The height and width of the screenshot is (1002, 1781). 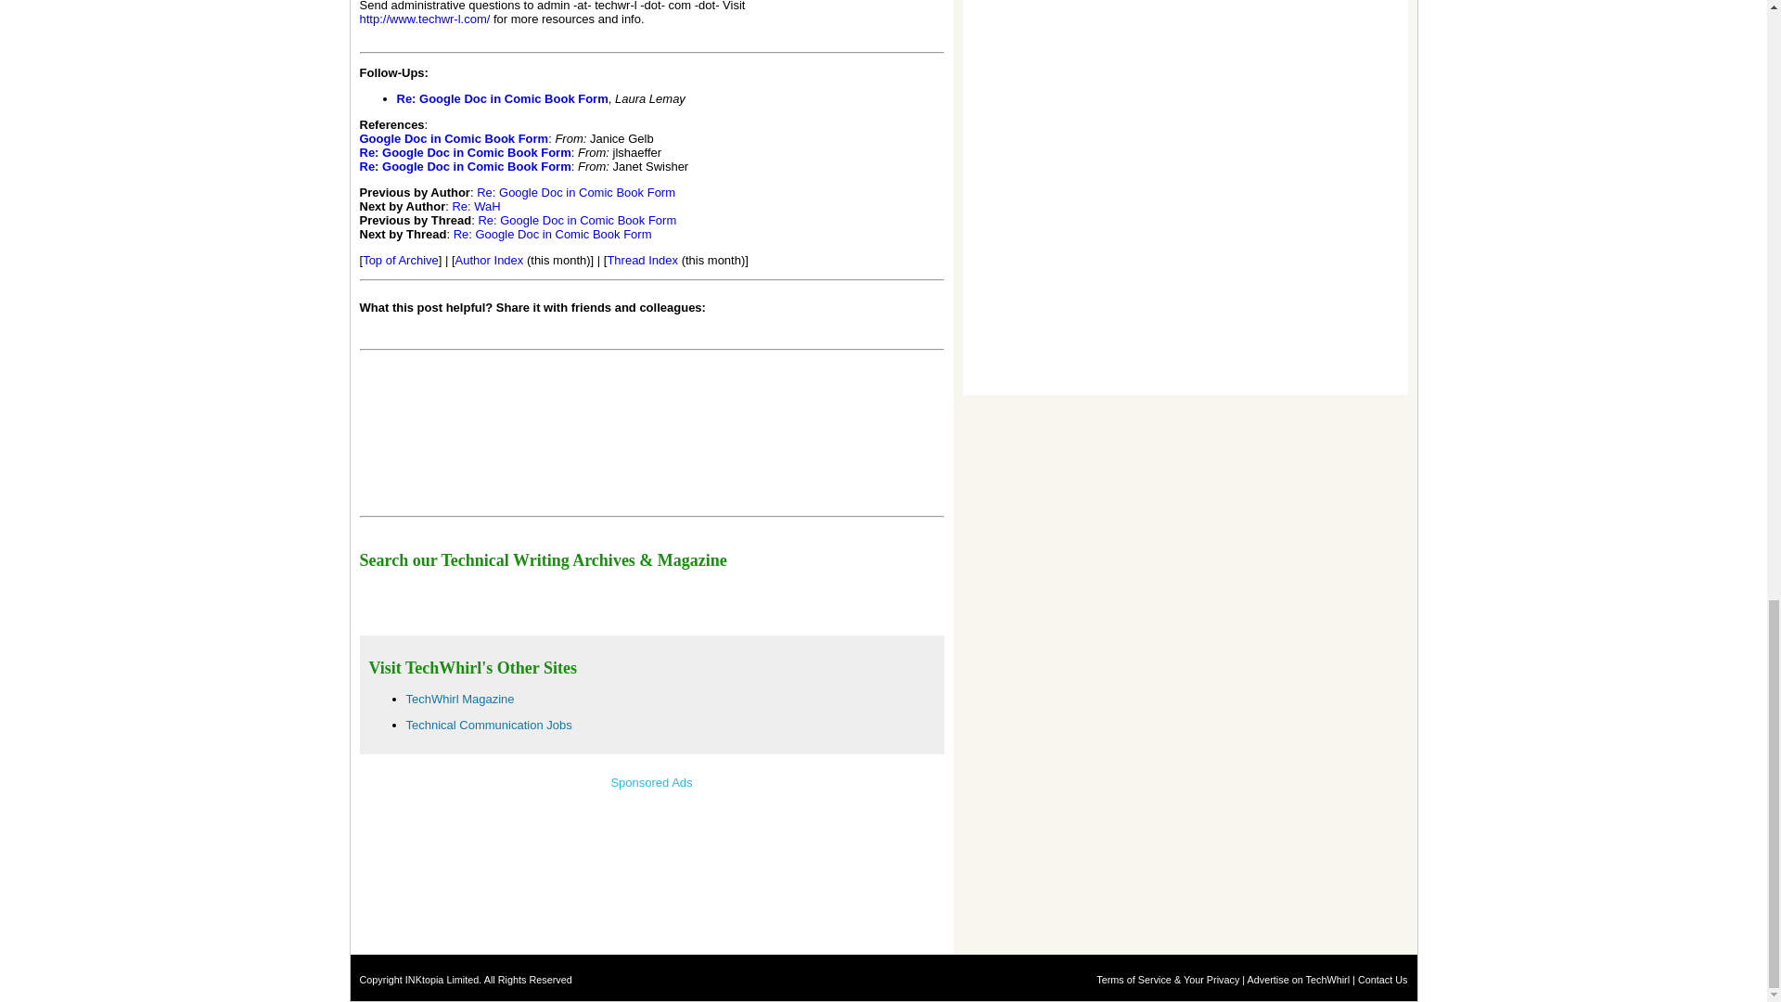 What do you see at coordinates (575, 191) in the screenshot?
I see `Re: Google Doc in Comic Book Form` at bounding box center [575, 191].